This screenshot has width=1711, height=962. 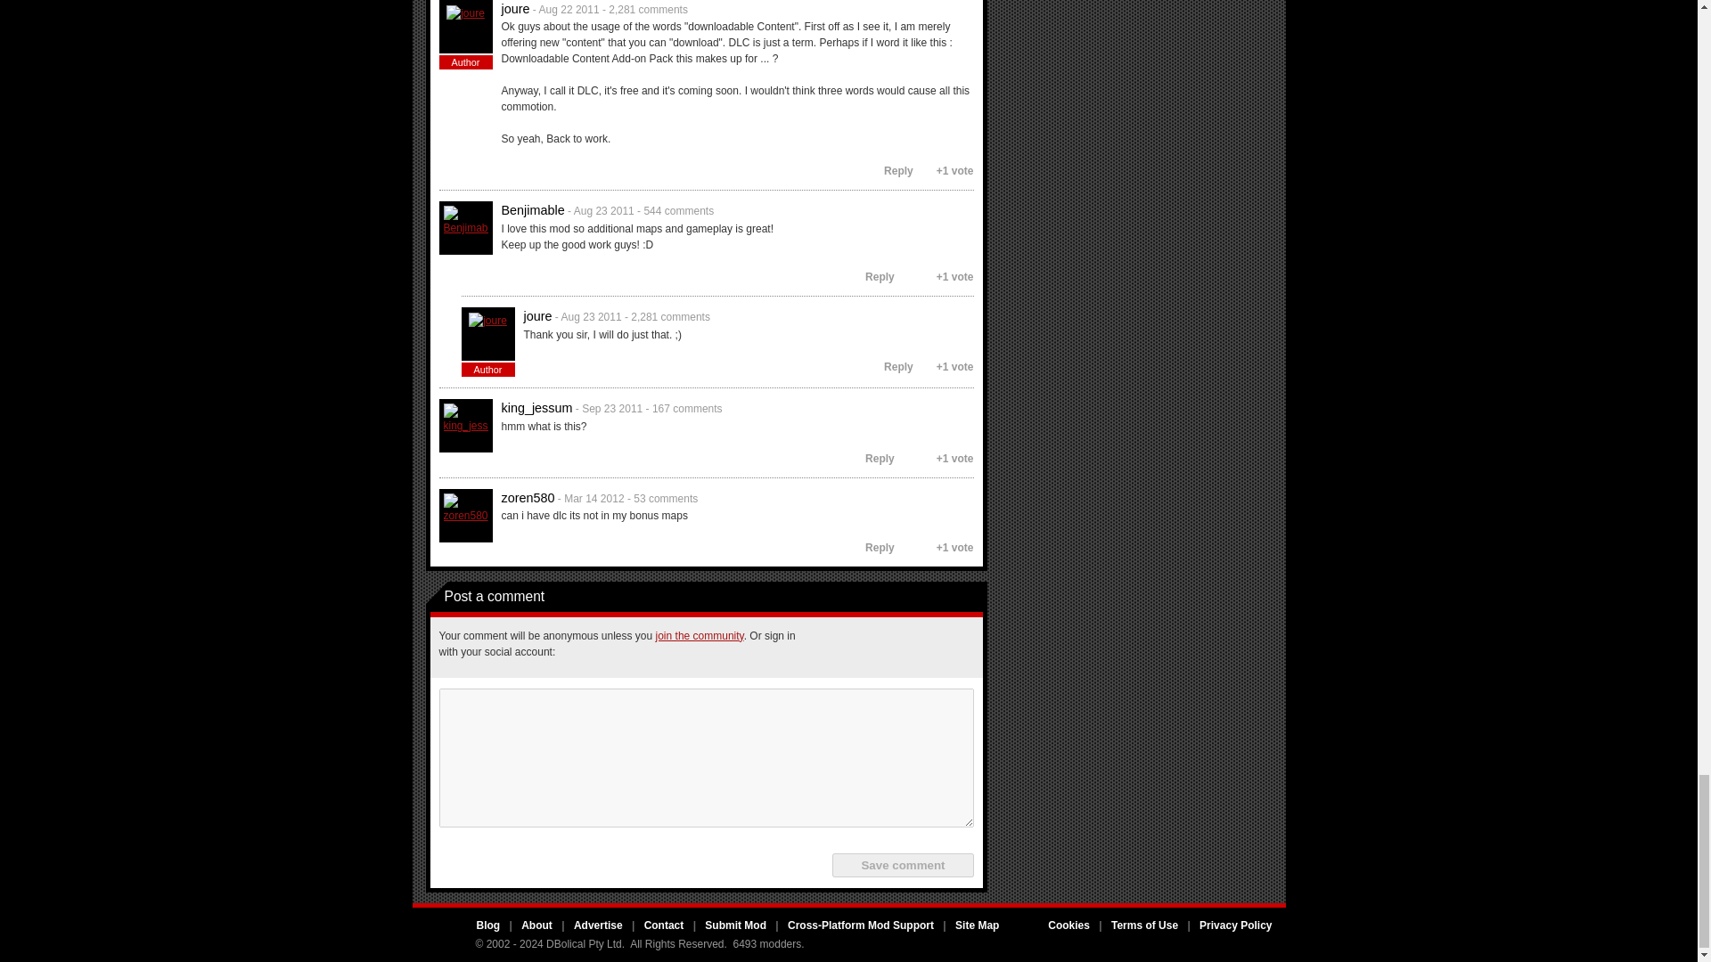 I want to click on Save comment, so click(x=902, y=864).